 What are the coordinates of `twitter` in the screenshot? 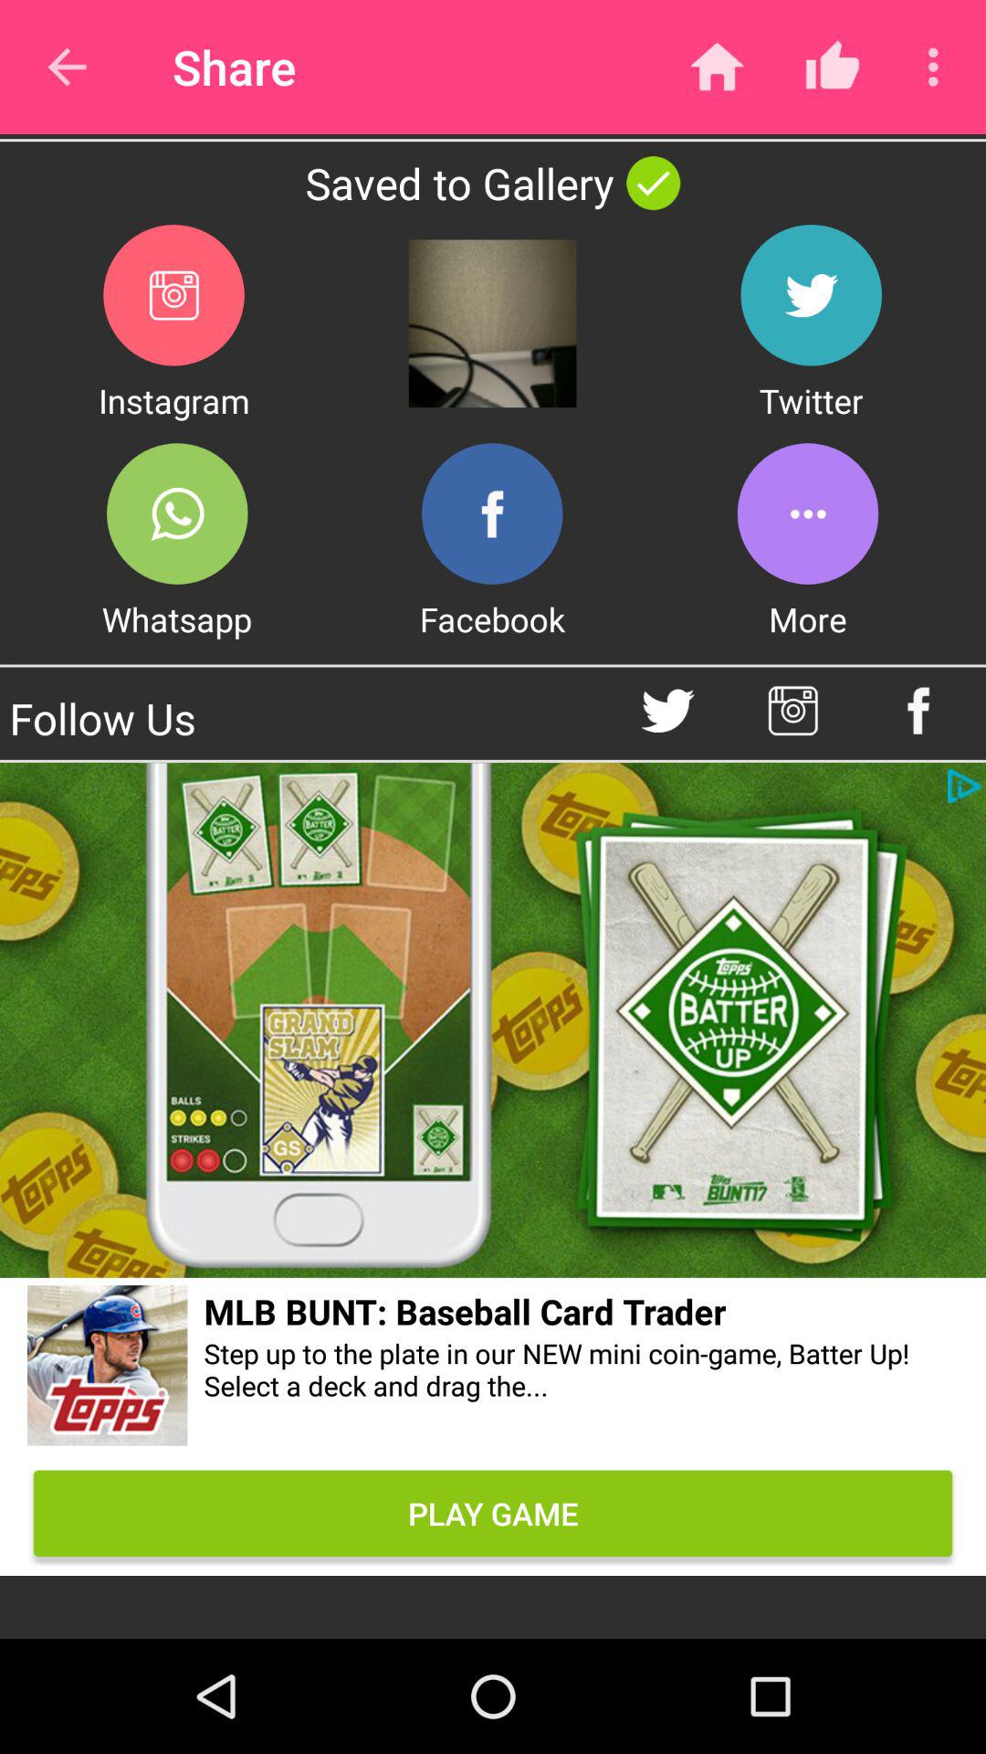 It's located at (811, 294).